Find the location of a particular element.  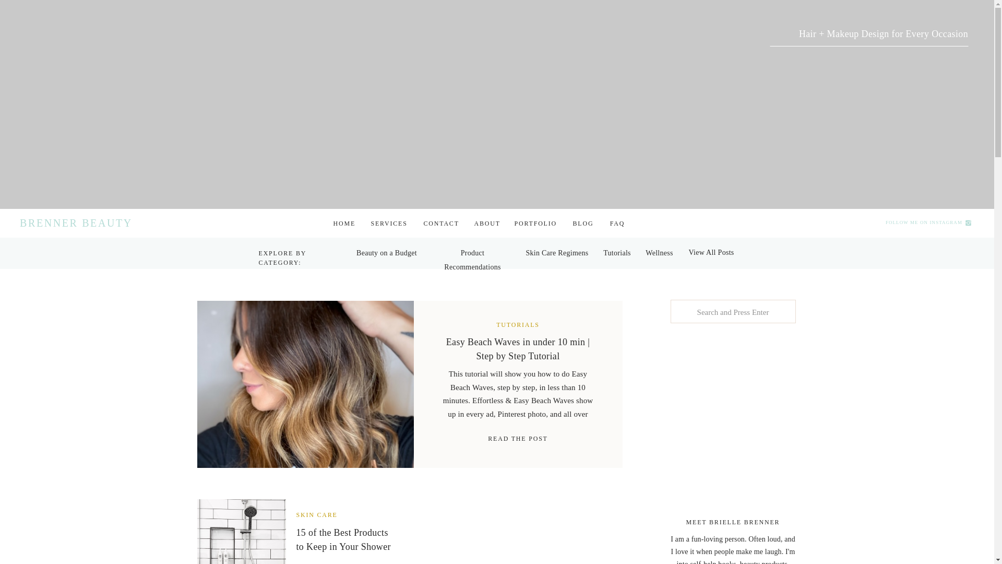

FAQ is located at coordinates (617, 224).